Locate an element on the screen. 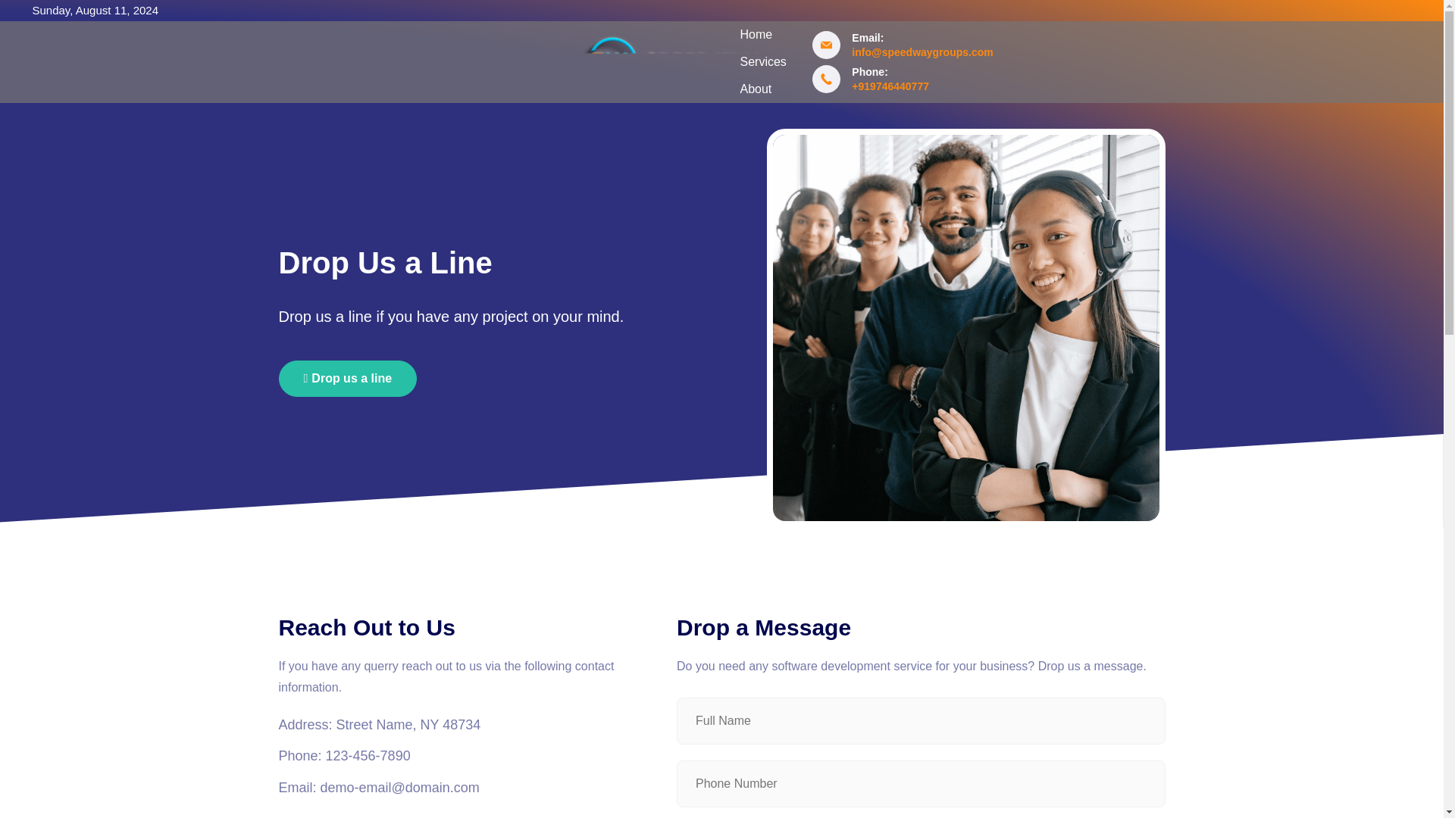 The width and height of the screenshot is (1455, 818). About is located at coordinates (755, 89).